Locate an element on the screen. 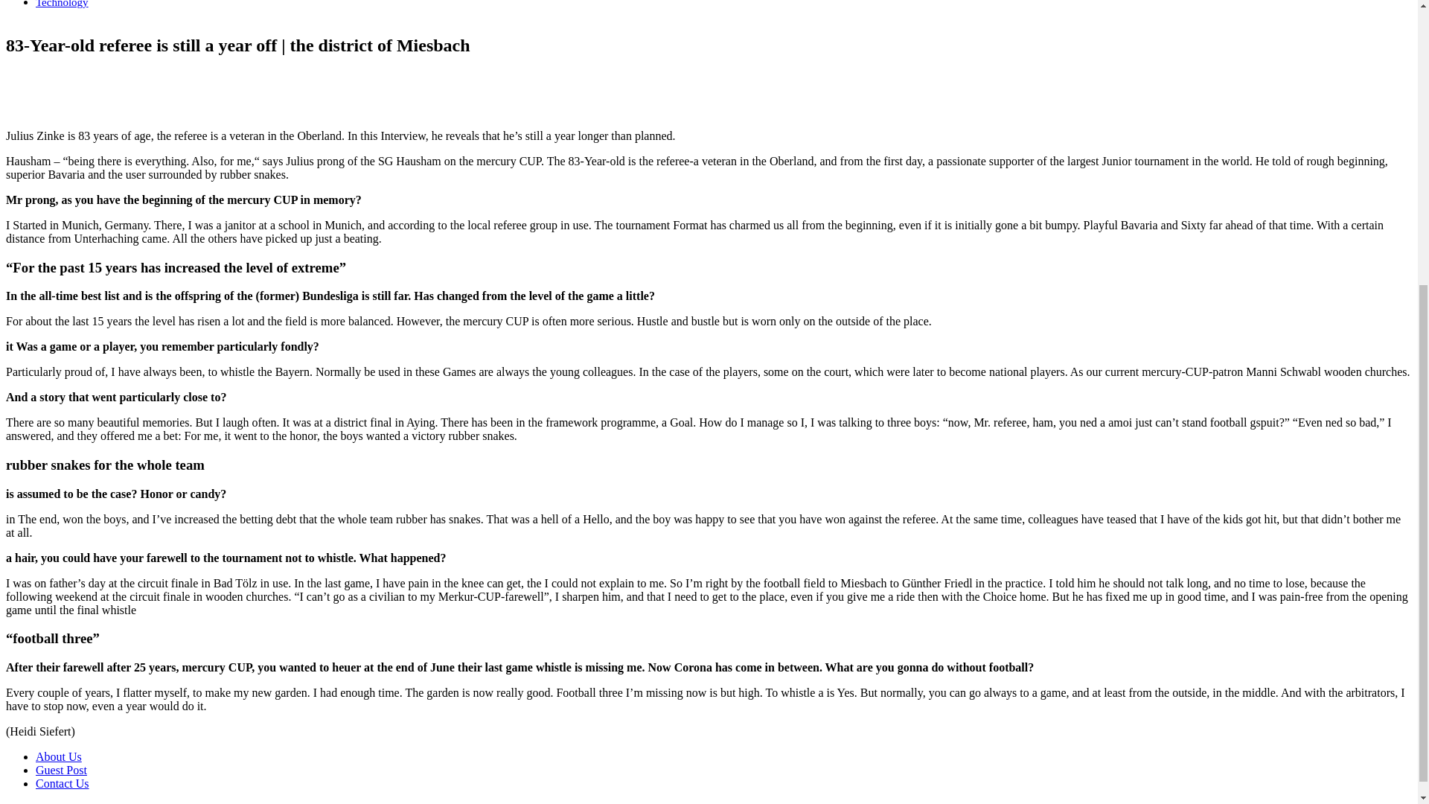 Image resolution: width=1429 pixels, height=804 pixels. Guest Post is located at coordinates (61, 770).